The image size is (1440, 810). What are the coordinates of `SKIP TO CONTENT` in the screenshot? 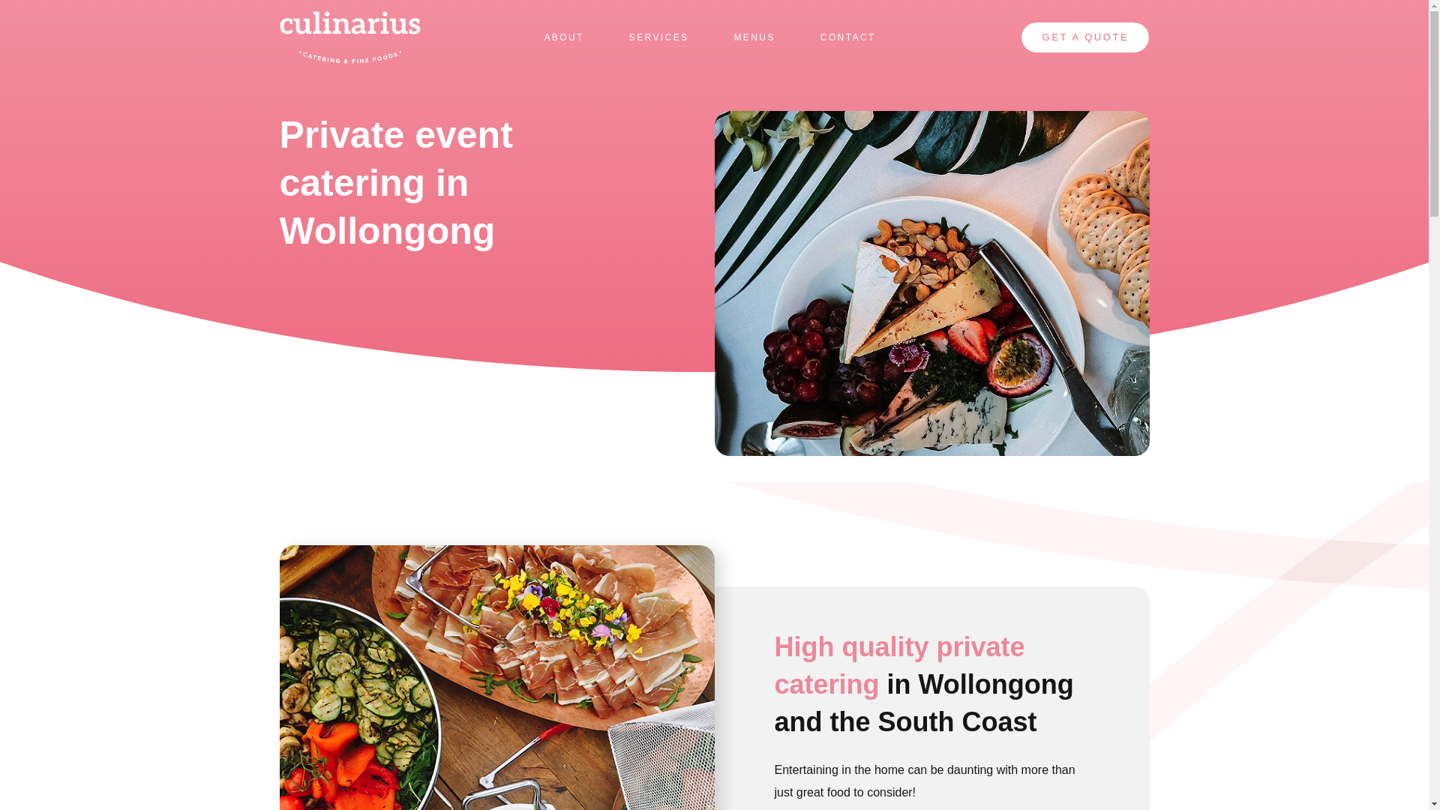 It's located at (271, 3).